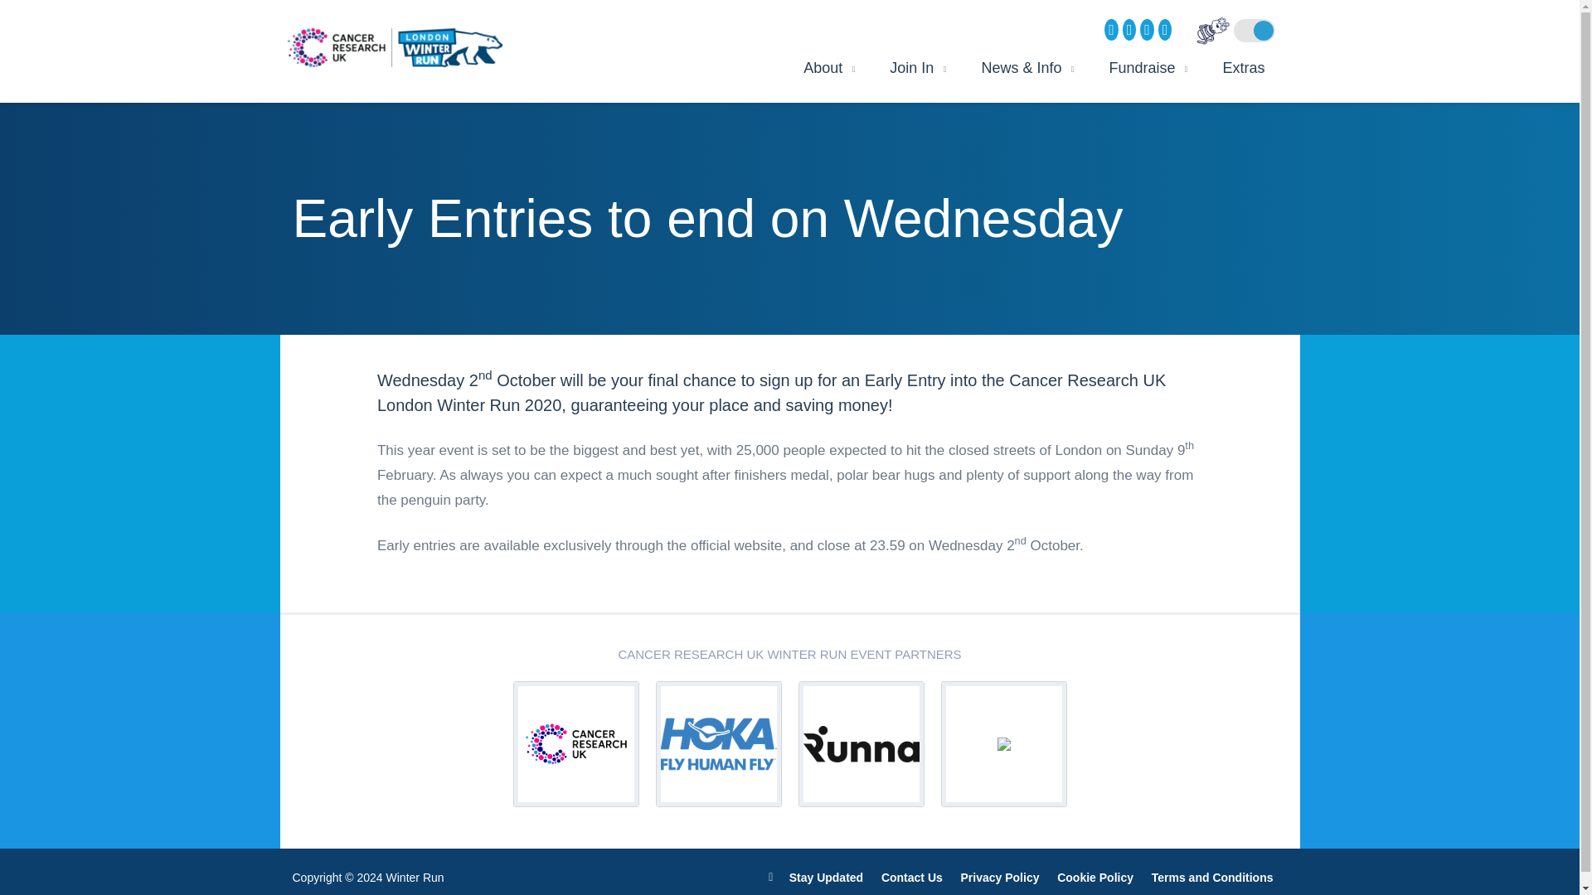  I want to click on Join In, so click(910, 68).